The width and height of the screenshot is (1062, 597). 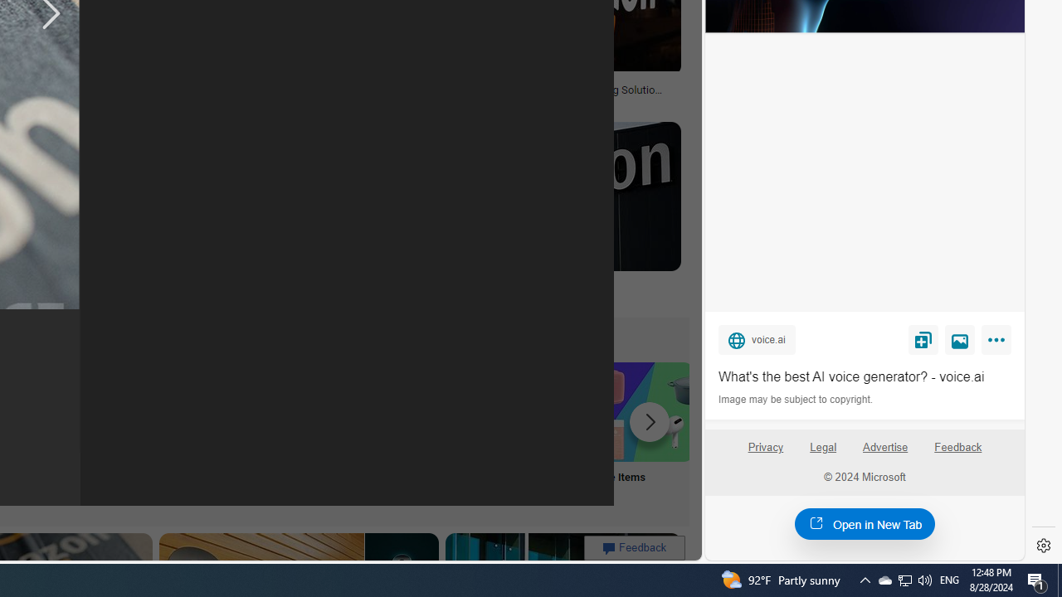 What do you see at coordinates (757, 339) in the screenshot?
I see `voice.ai` at bounding box center [757, 339].